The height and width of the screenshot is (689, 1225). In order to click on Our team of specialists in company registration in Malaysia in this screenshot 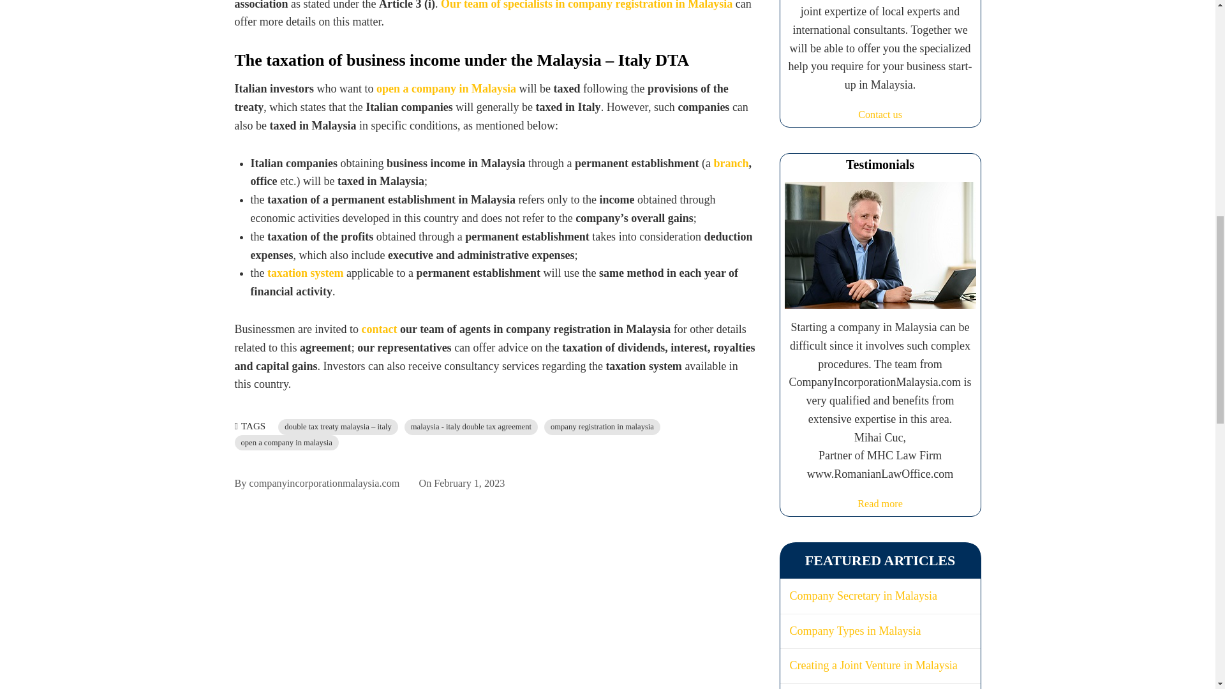, I will do `click(587, 5)`.